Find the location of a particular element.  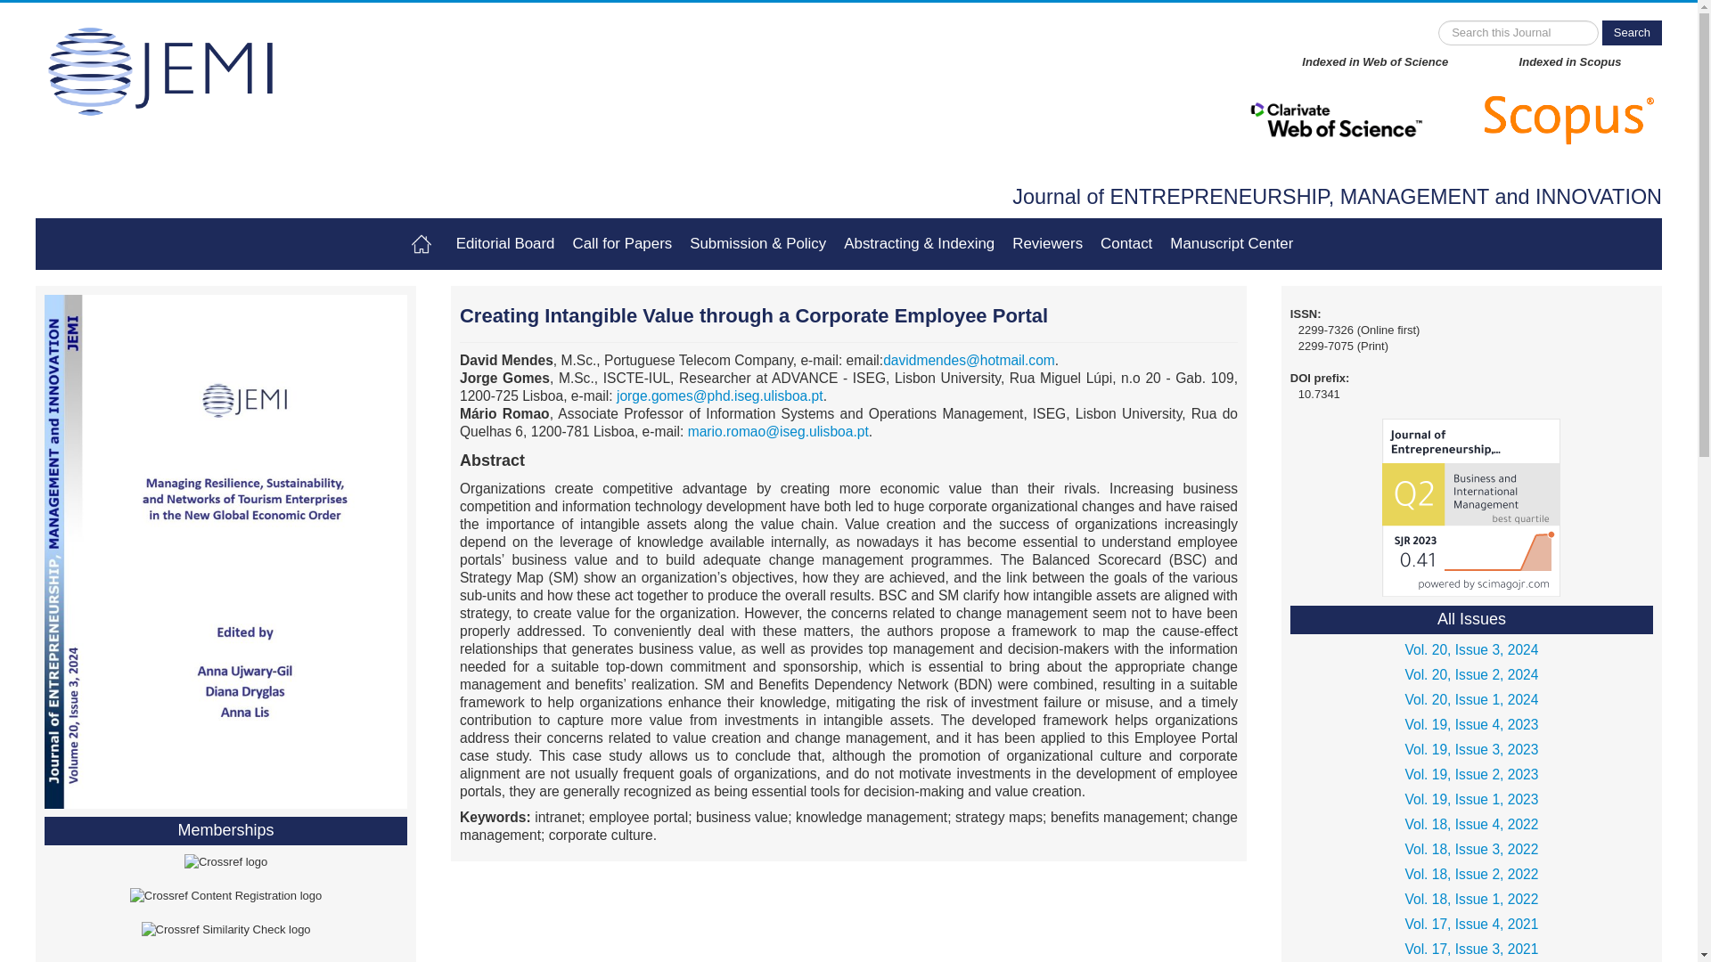

Vol. 17, Issue 3, 2021 is located at coordinates (1470, 950).